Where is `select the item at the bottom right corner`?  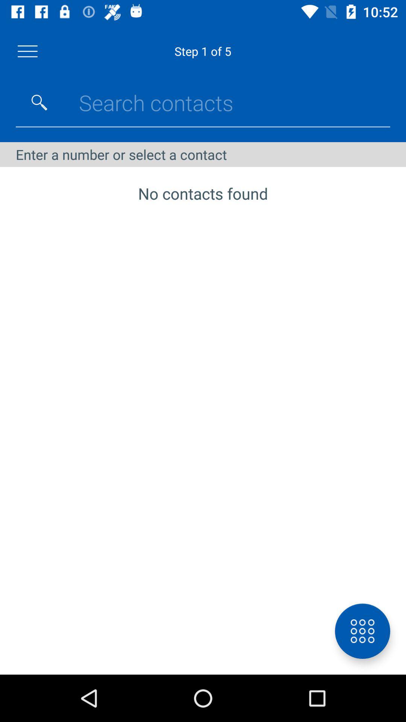 select the item at the bottom right corner is located at coordinates (362, 631).